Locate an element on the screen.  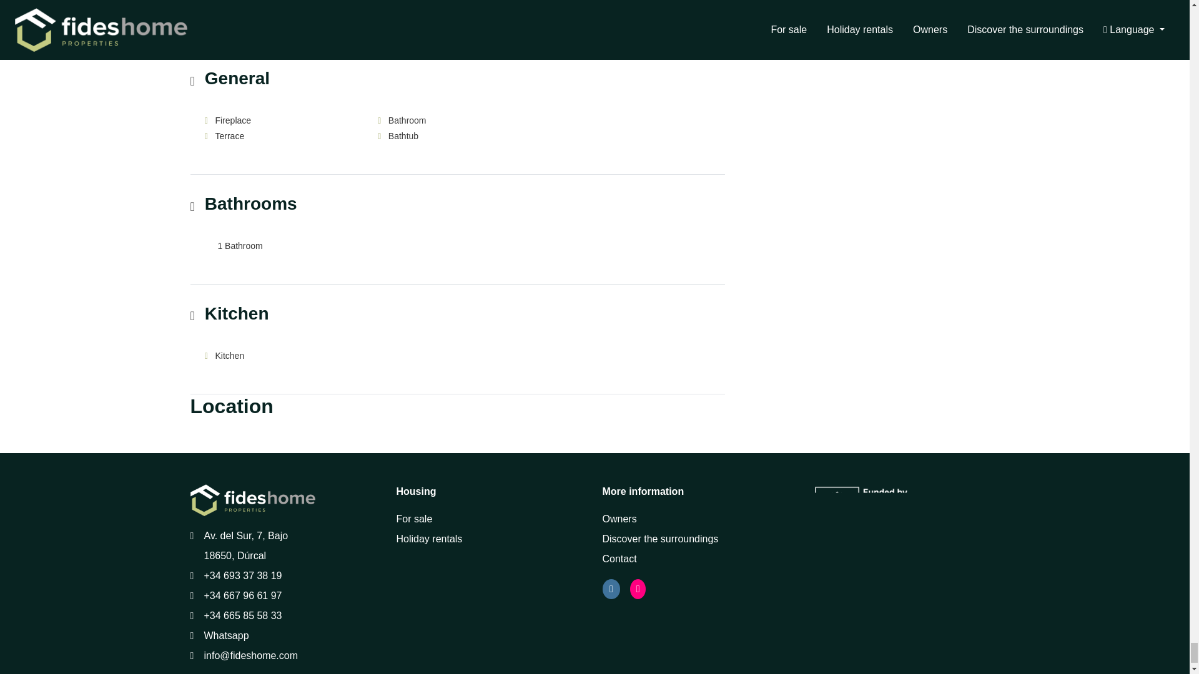
For sale is located at coordinates (413, 519).